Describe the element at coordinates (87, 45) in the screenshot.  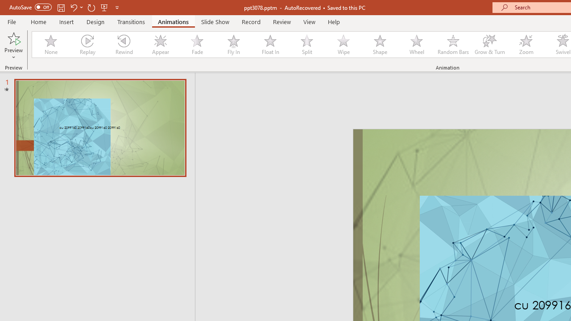
I see `Replay` at that location.